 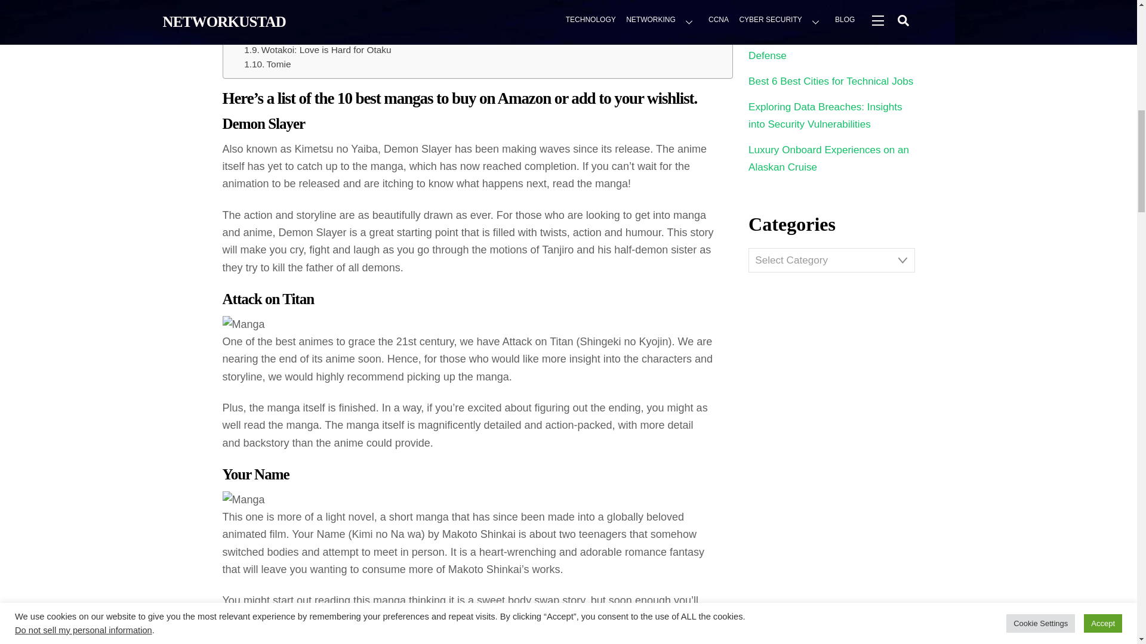 What do you see at coordinates (317, 50) in the screenshot?
I see `Wotakoi: Love is Hard for Otaku` at bounding box center [317, 50].